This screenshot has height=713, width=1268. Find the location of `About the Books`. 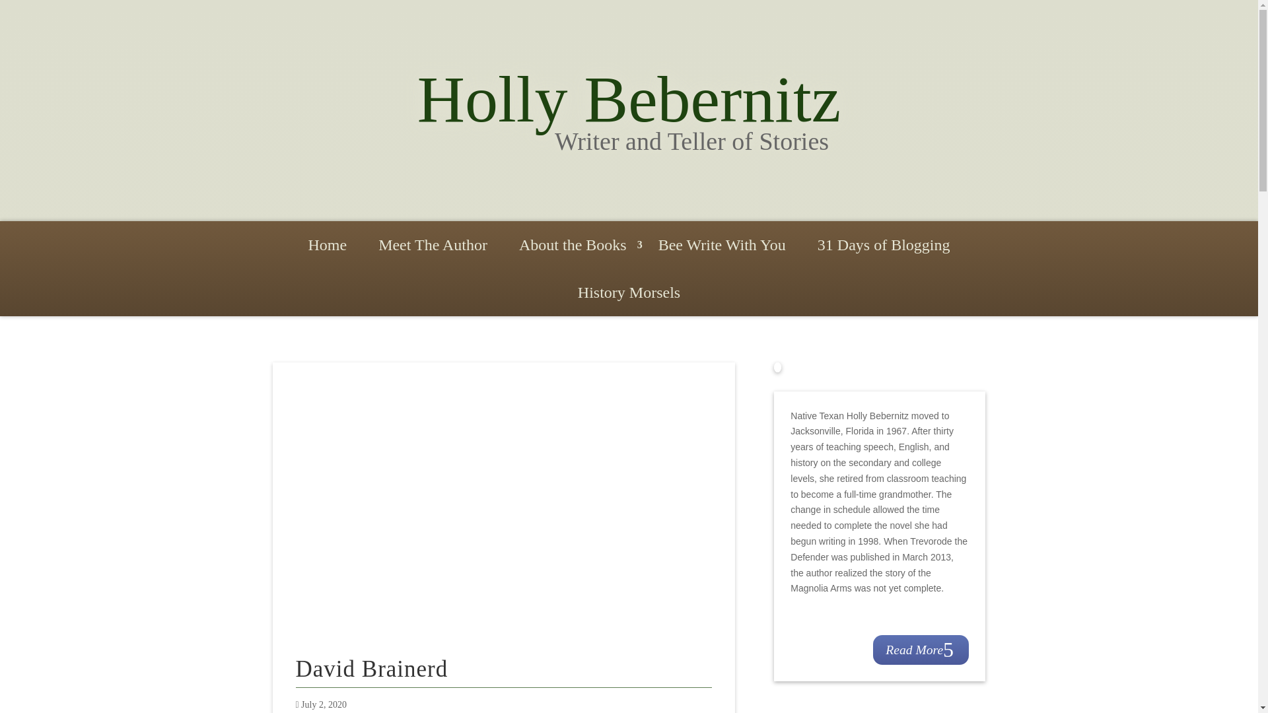

About the Books is located at coordinates (573, 247).